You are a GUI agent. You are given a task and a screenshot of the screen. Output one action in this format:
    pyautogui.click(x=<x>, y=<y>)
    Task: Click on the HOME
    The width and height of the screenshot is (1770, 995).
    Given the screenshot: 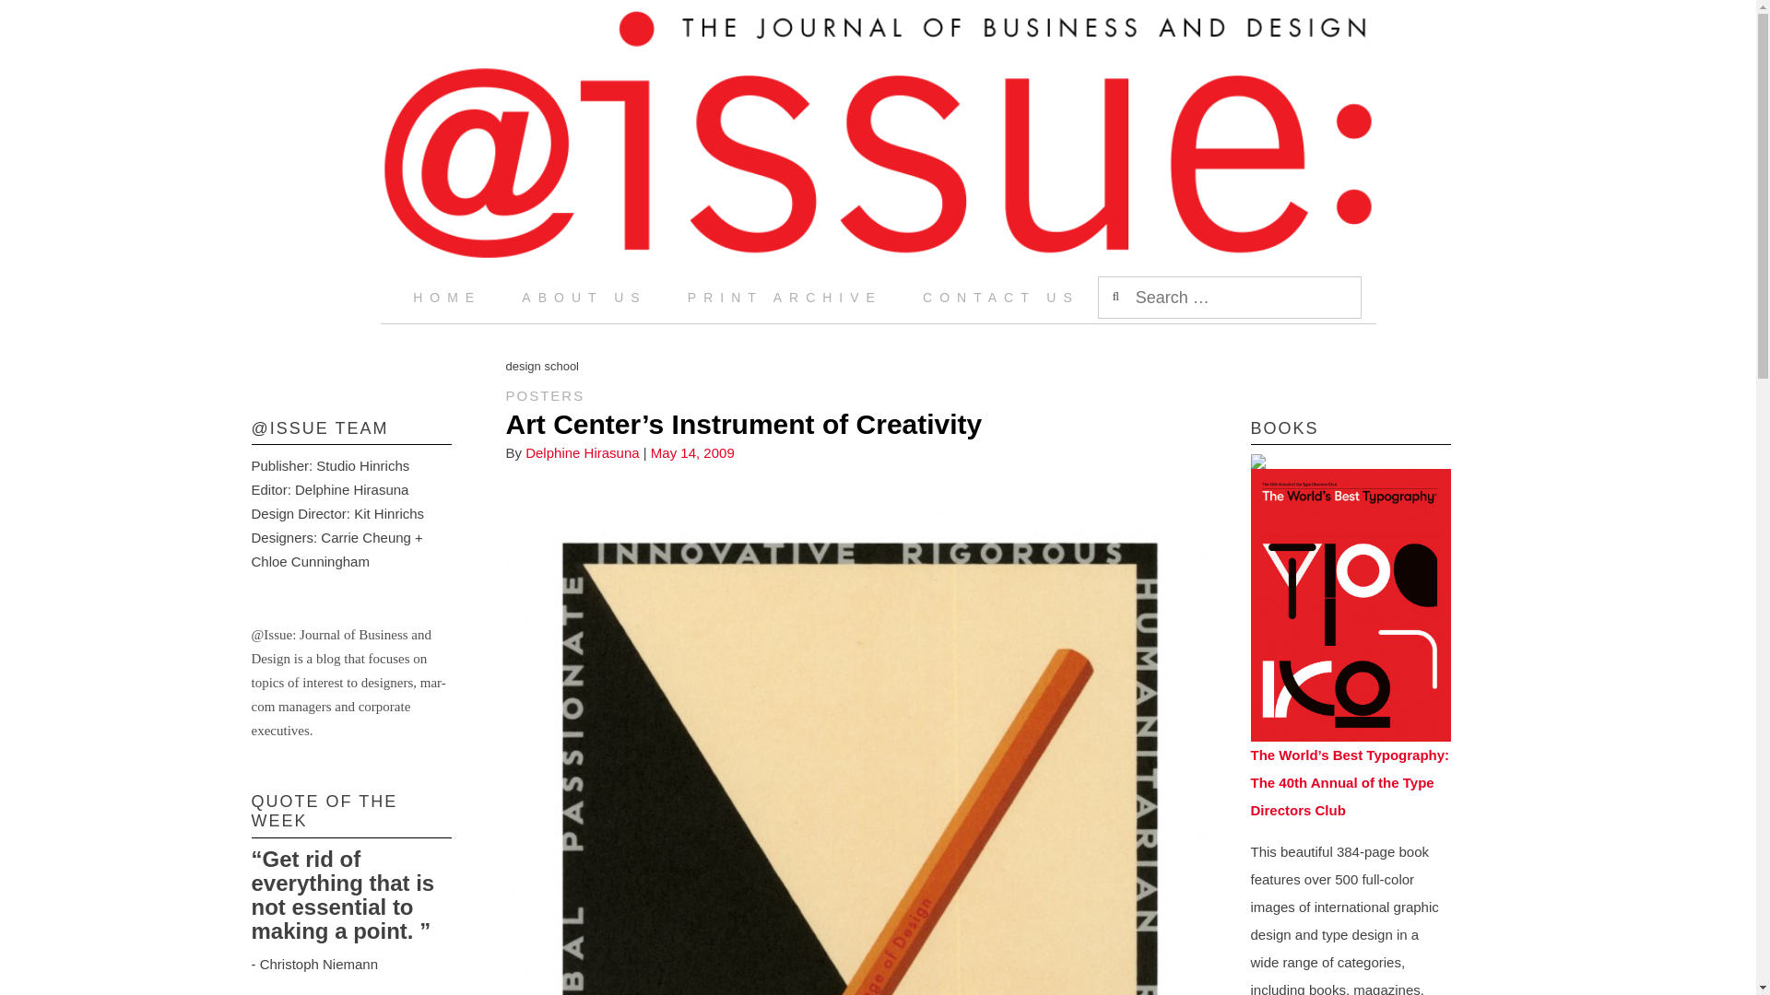 What is the action you would take?
    pyautogui.click(x=446, y=297)
    